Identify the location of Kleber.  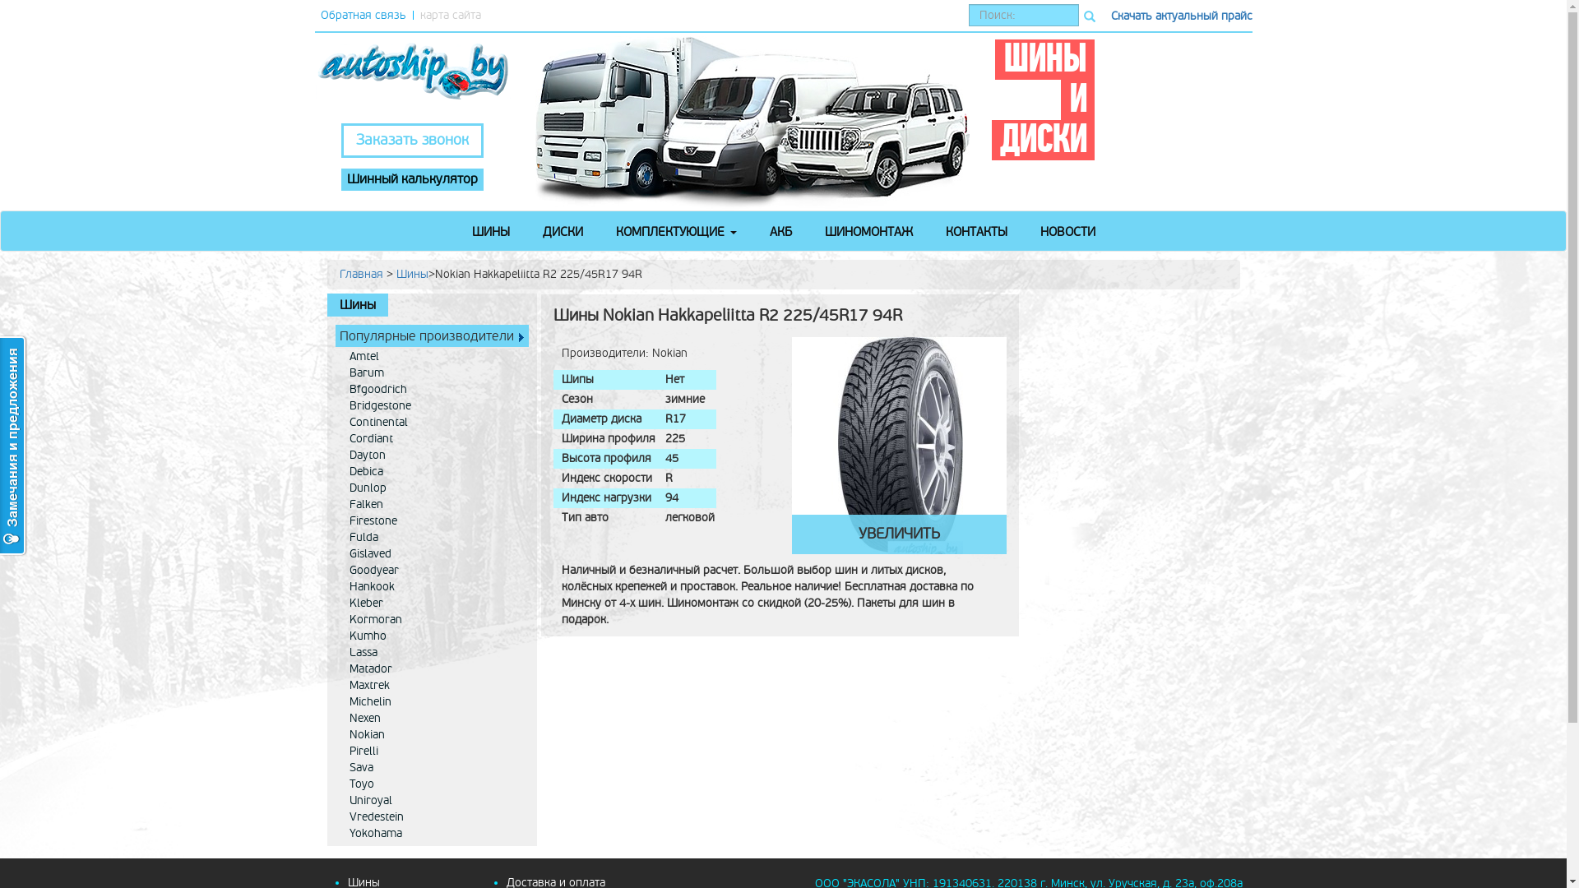
(434, 604).